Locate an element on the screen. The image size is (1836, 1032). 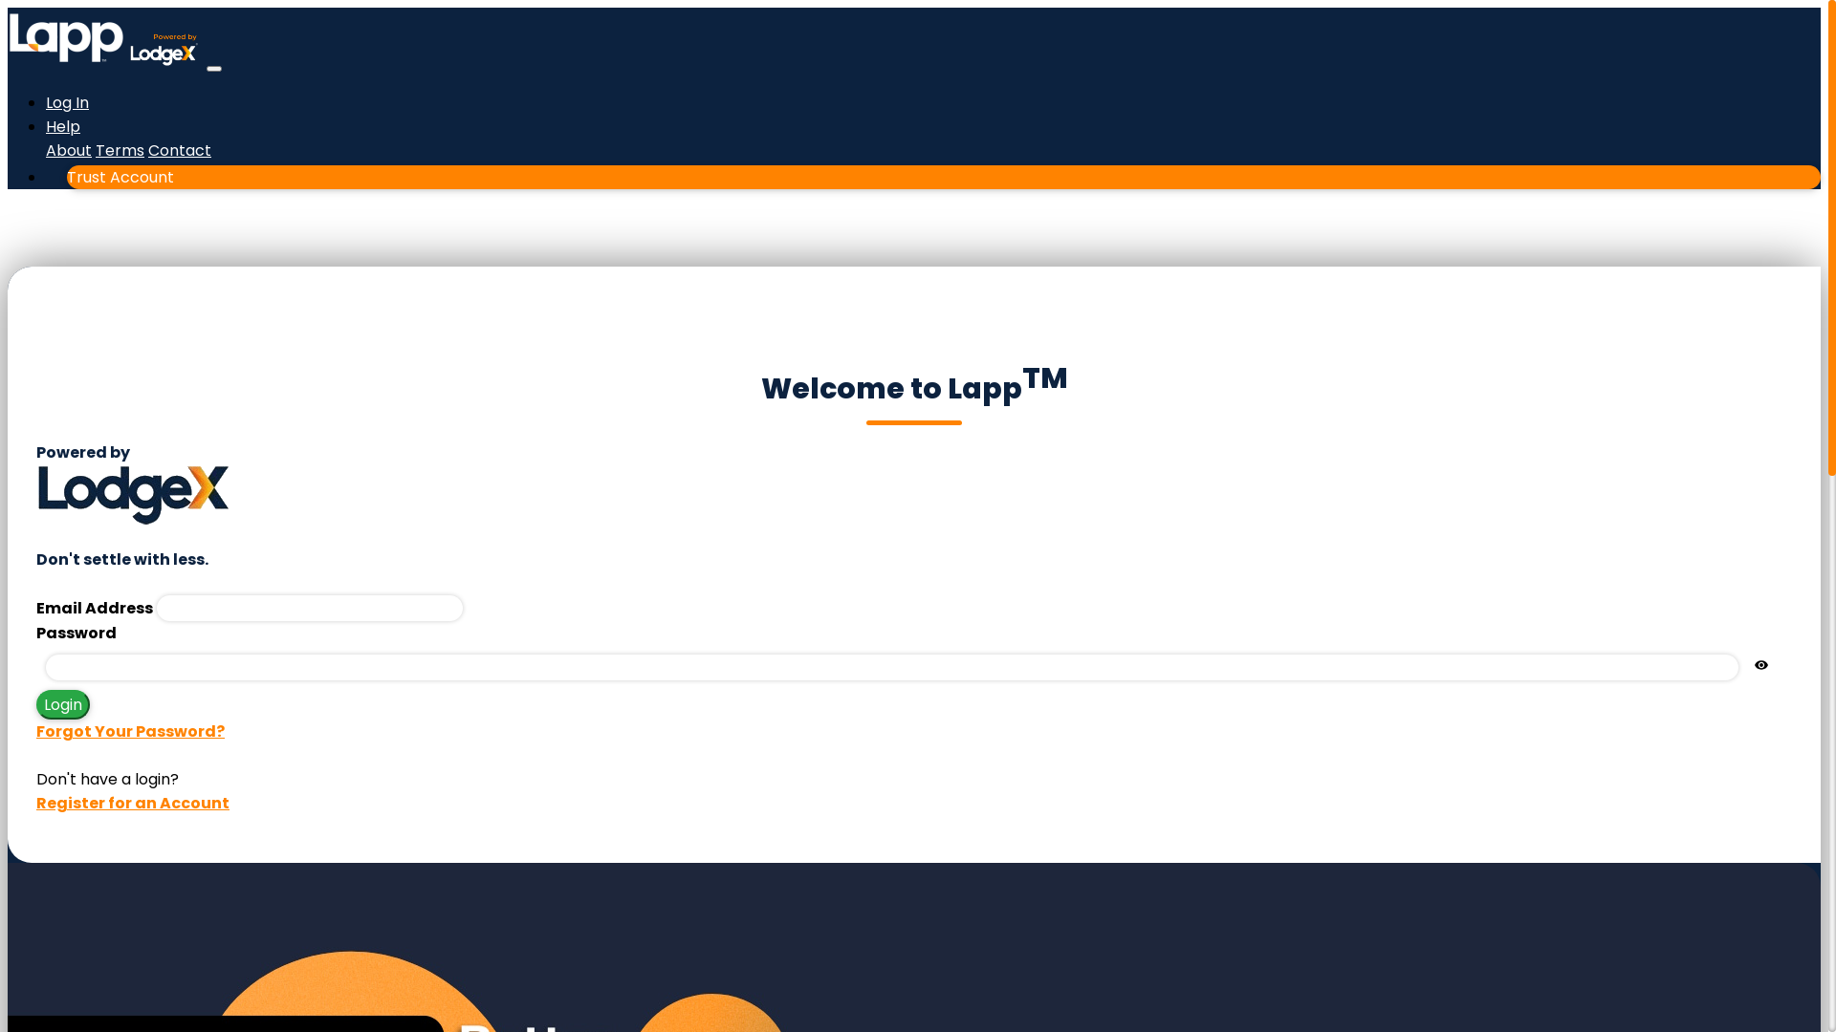
Terms is located at coordinates (120, 151).